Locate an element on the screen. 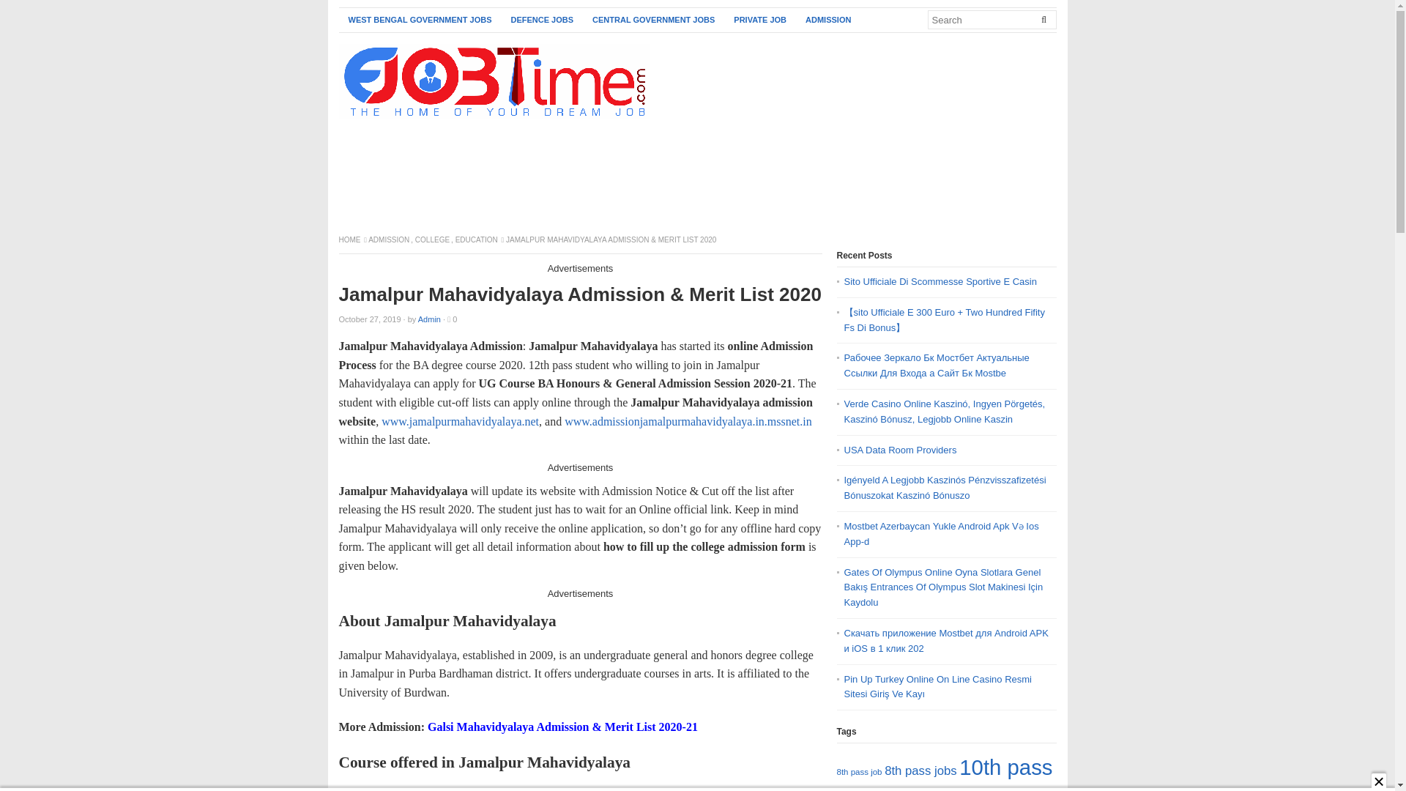  Admin is located at coordinates (429, 319).